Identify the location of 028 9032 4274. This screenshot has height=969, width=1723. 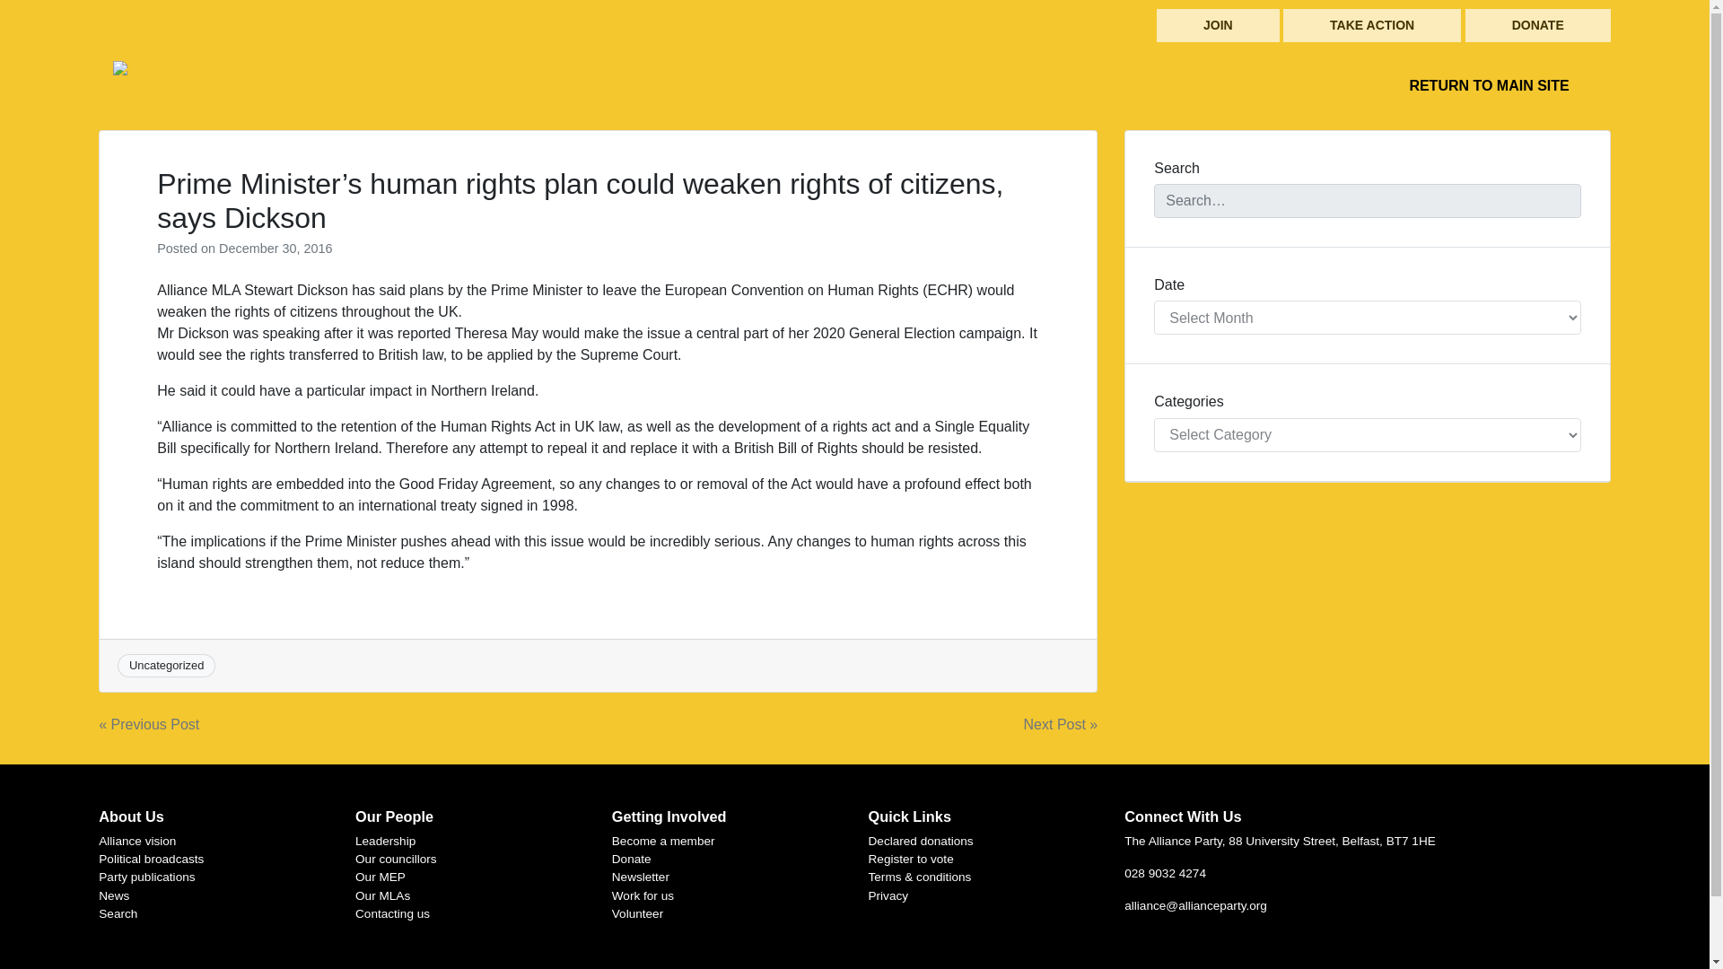
(1165, 872).